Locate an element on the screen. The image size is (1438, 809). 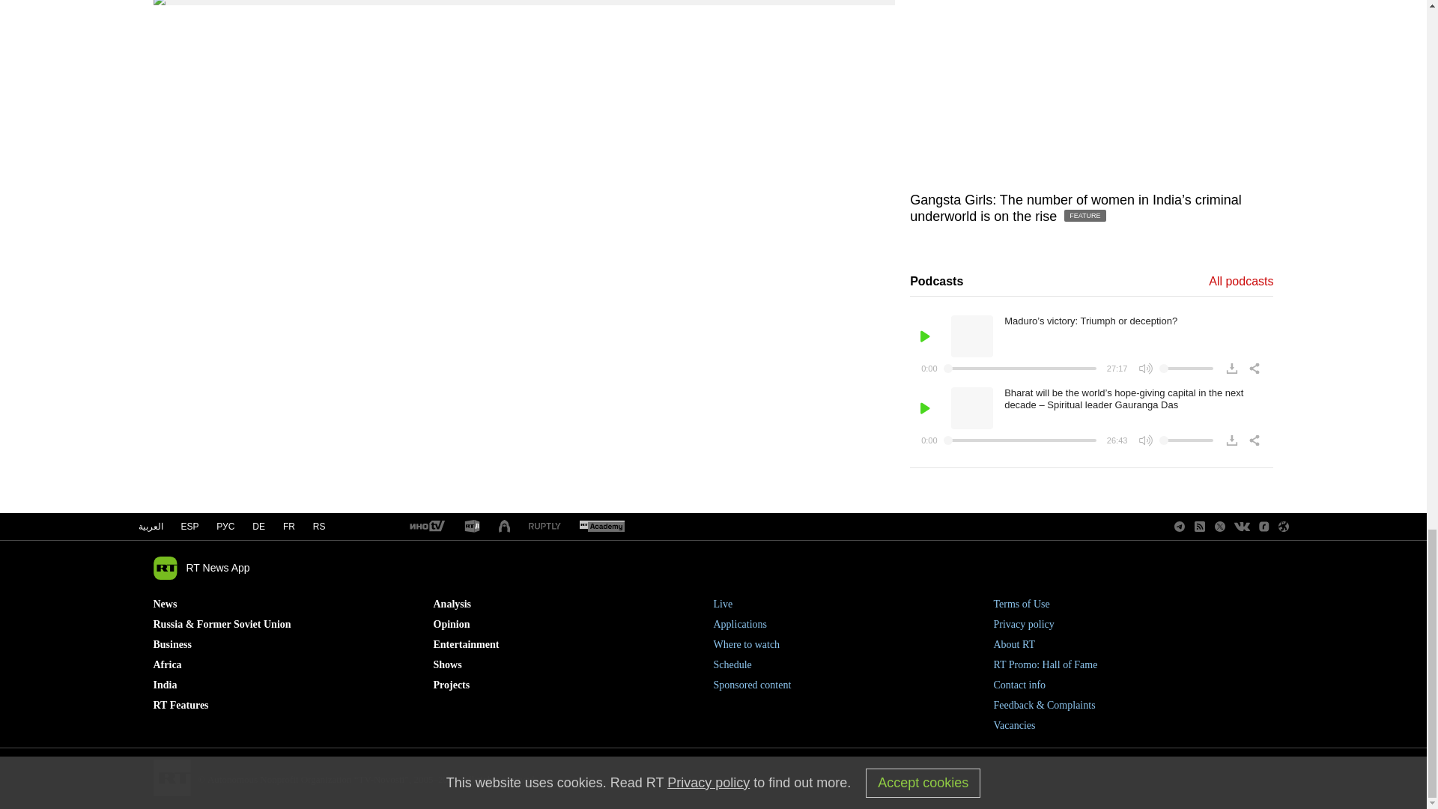
RT  is located at coordinates (601, 527).